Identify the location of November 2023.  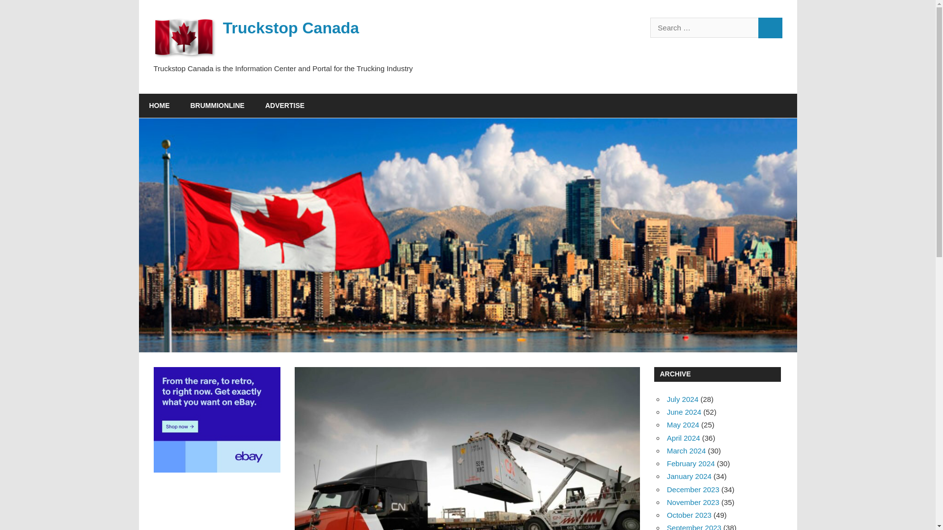
(693, 503).